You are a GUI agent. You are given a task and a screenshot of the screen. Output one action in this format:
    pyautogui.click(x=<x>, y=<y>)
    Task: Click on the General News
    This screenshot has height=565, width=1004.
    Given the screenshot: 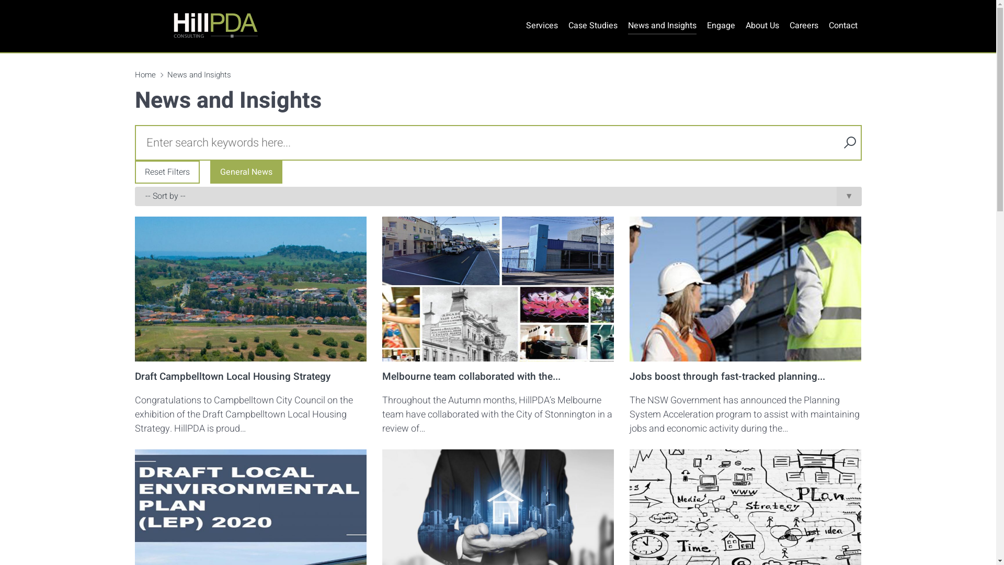 What is the action you would take?
    pyautogui.click(x=246, y=172)
    